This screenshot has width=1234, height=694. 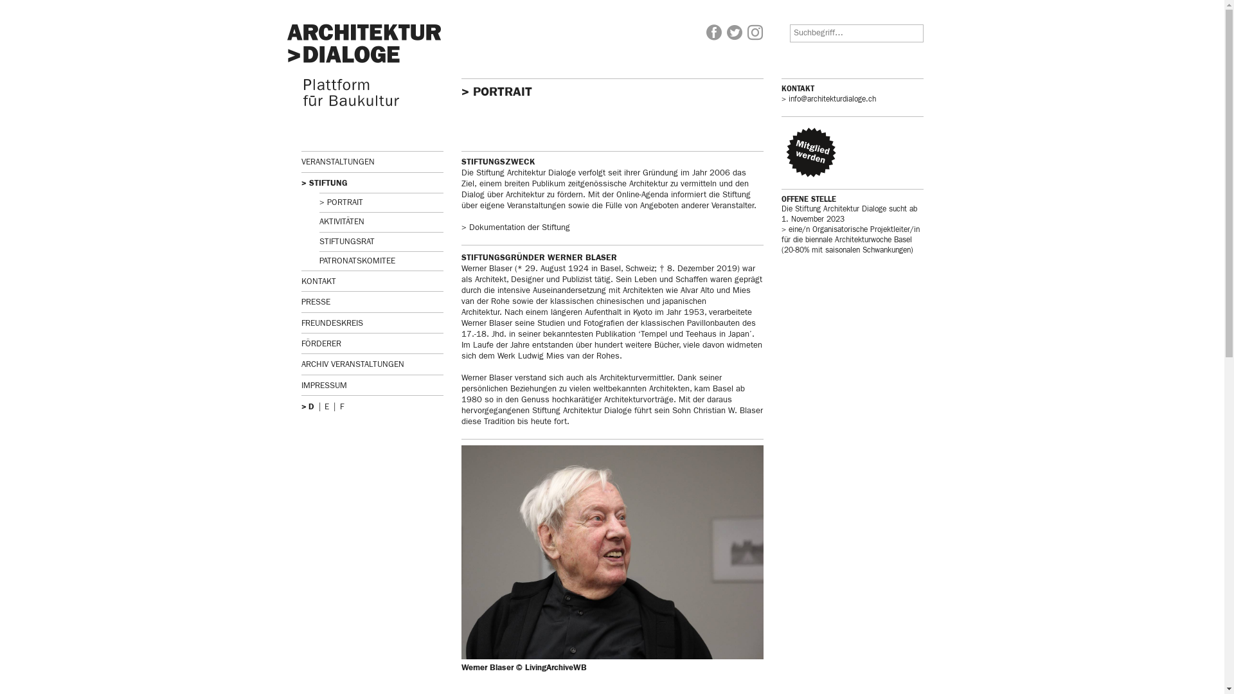 I want to click on Facebook, so click(x=713, y=33).